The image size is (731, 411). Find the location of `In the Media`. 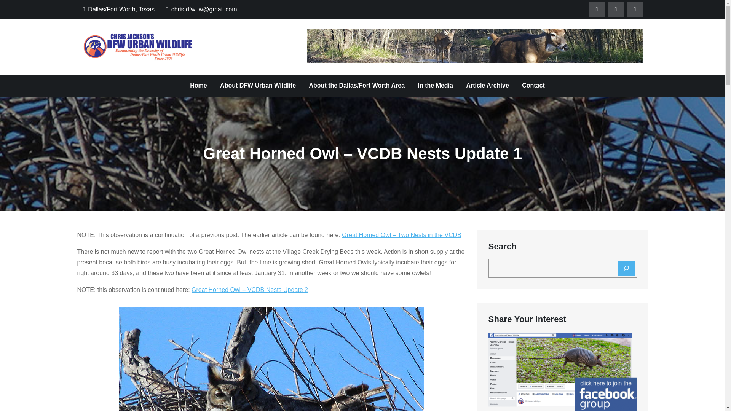

In the Media is located at coordinates (436, 85).